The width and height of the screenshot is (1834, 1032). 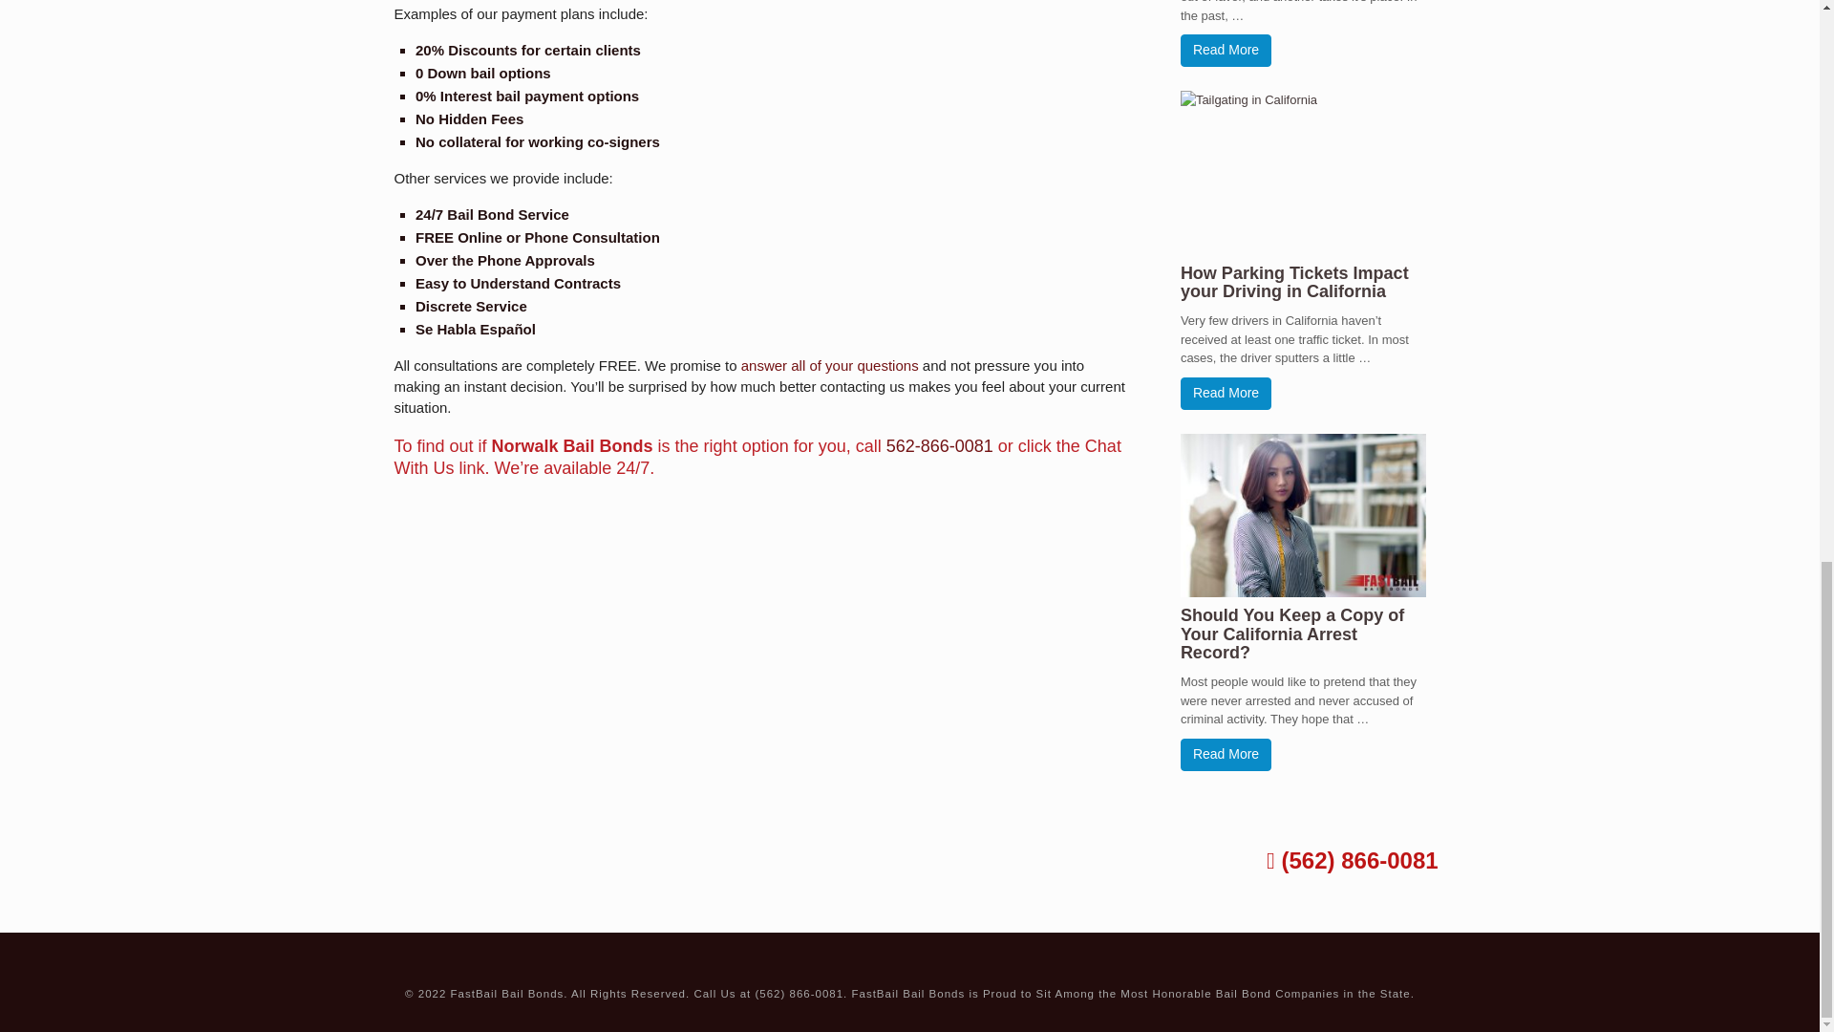 I want to click on Read More, so click(x=1226, y=755).